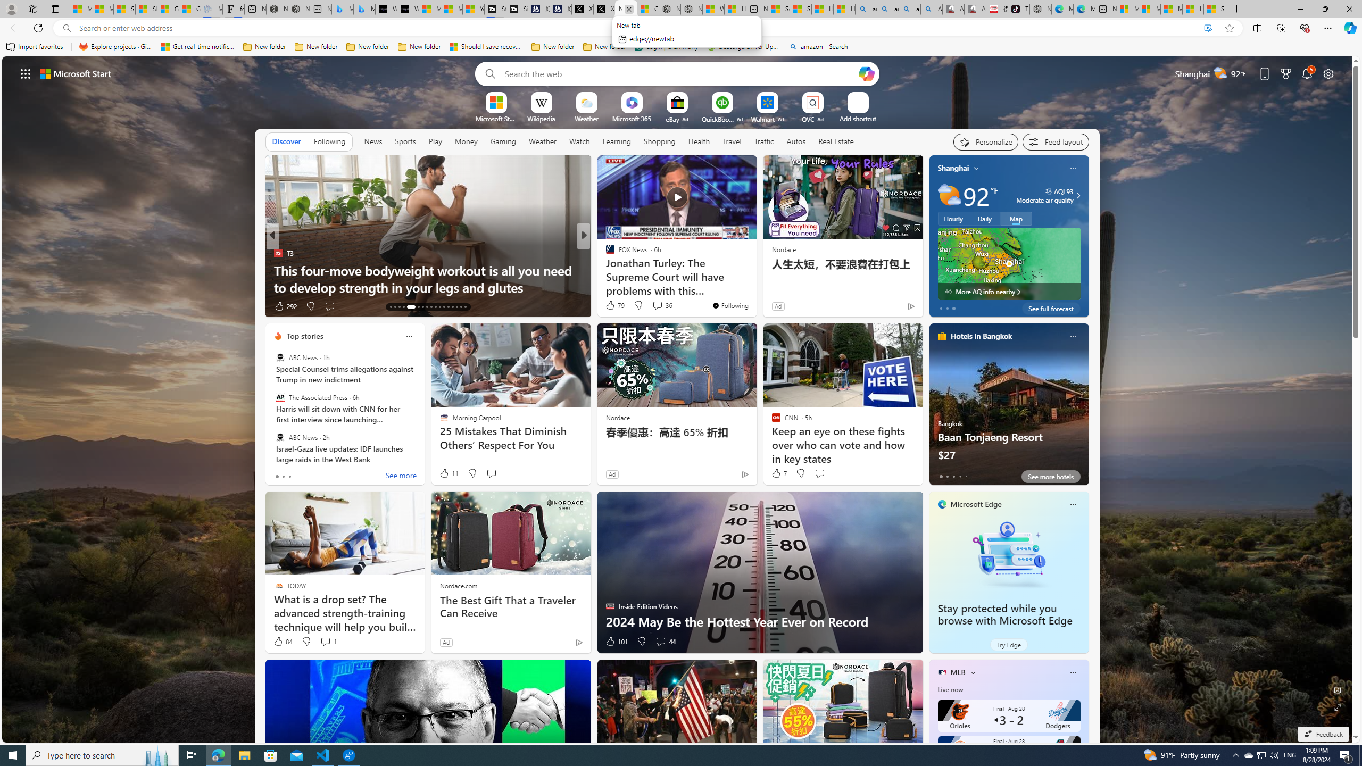 The height and width of the screenshot is (766, 1362). What do you see at coordinates (487, 73) in the screenshot?
I see `Search` at bounding box center [487, 73].